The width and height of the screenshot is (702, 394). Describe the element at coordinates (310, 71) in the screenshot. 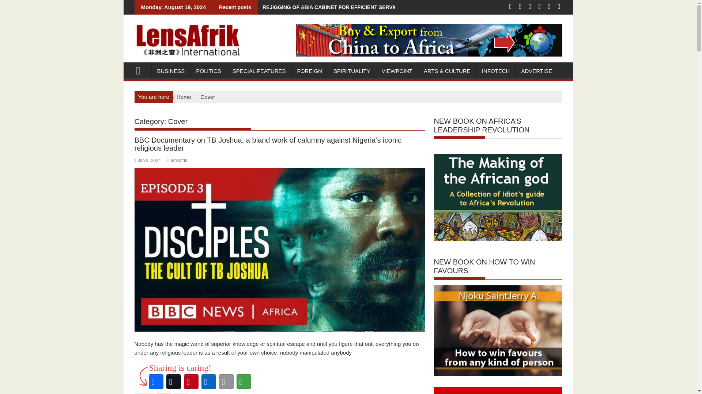

I see `FOREIGN` at that location.